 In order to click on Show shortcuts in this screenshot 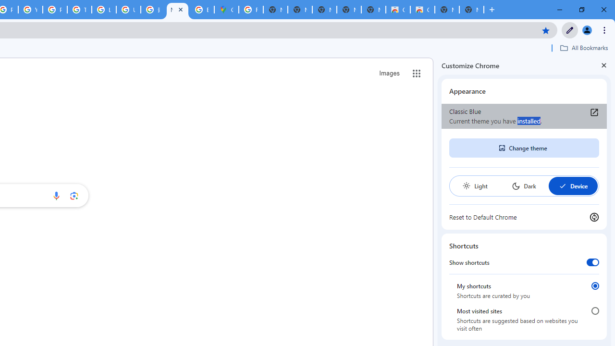, I will do `click(593, 262)`.